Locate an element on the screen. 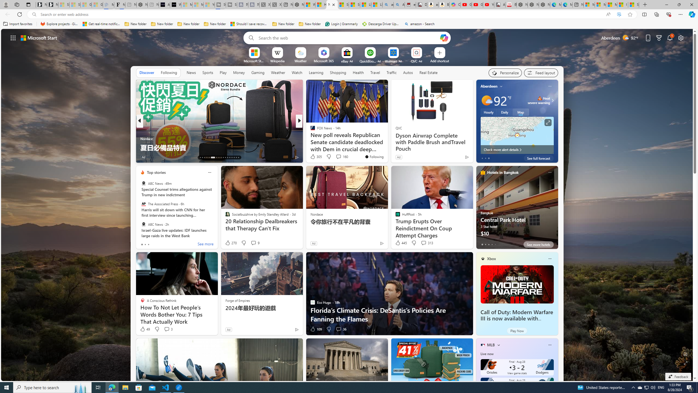 This screenshot has height=393, width=698. tab-1 is located at coordinates (485, 244).